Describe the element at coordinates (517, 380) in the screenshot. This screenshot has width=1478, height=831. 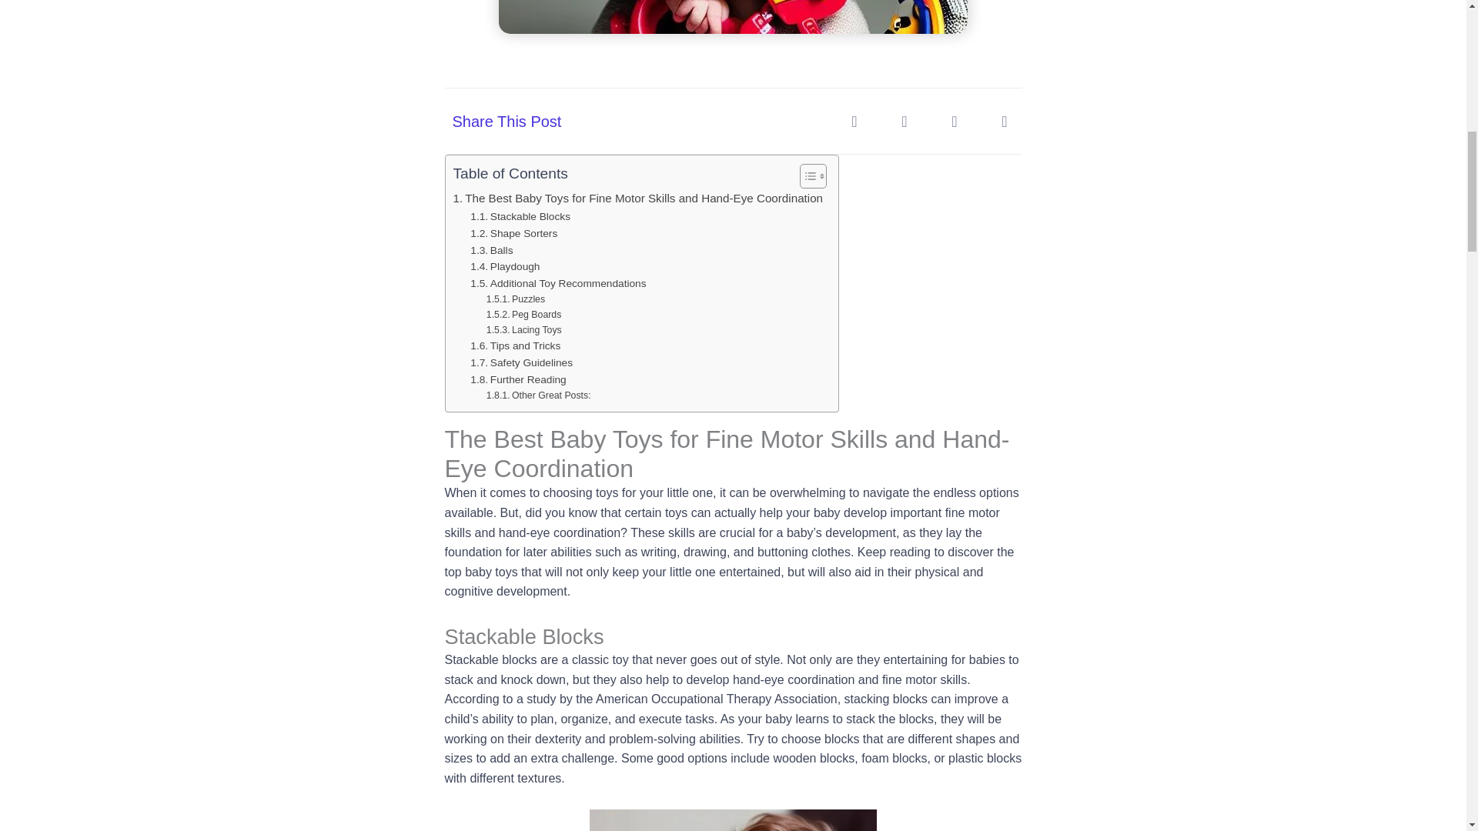
I see `Further Reading` at that location.